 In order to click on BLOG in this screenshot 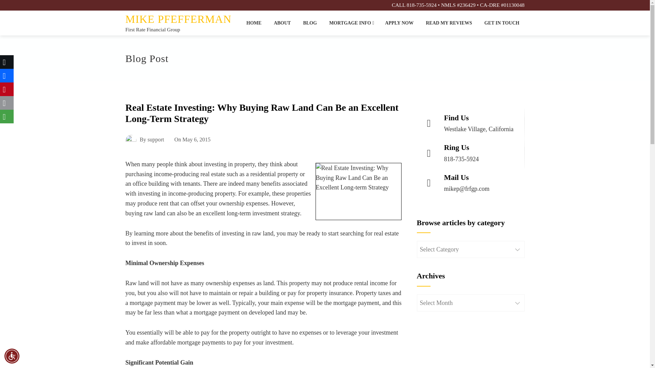, I will do `click(310, 23)`.